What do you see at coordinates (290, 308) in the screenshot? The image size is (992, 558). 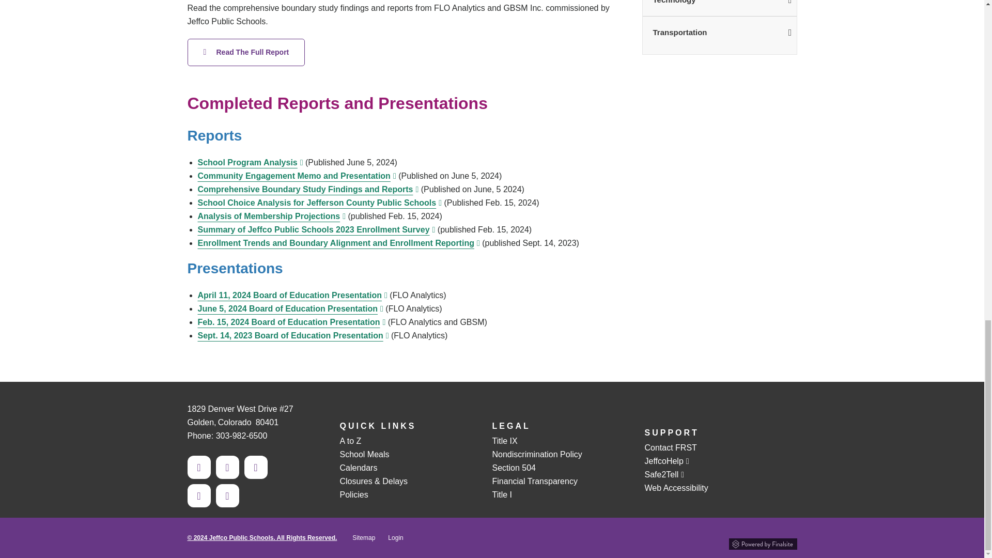 I see `Opens Board Docs` at bounding box center [290, 308].